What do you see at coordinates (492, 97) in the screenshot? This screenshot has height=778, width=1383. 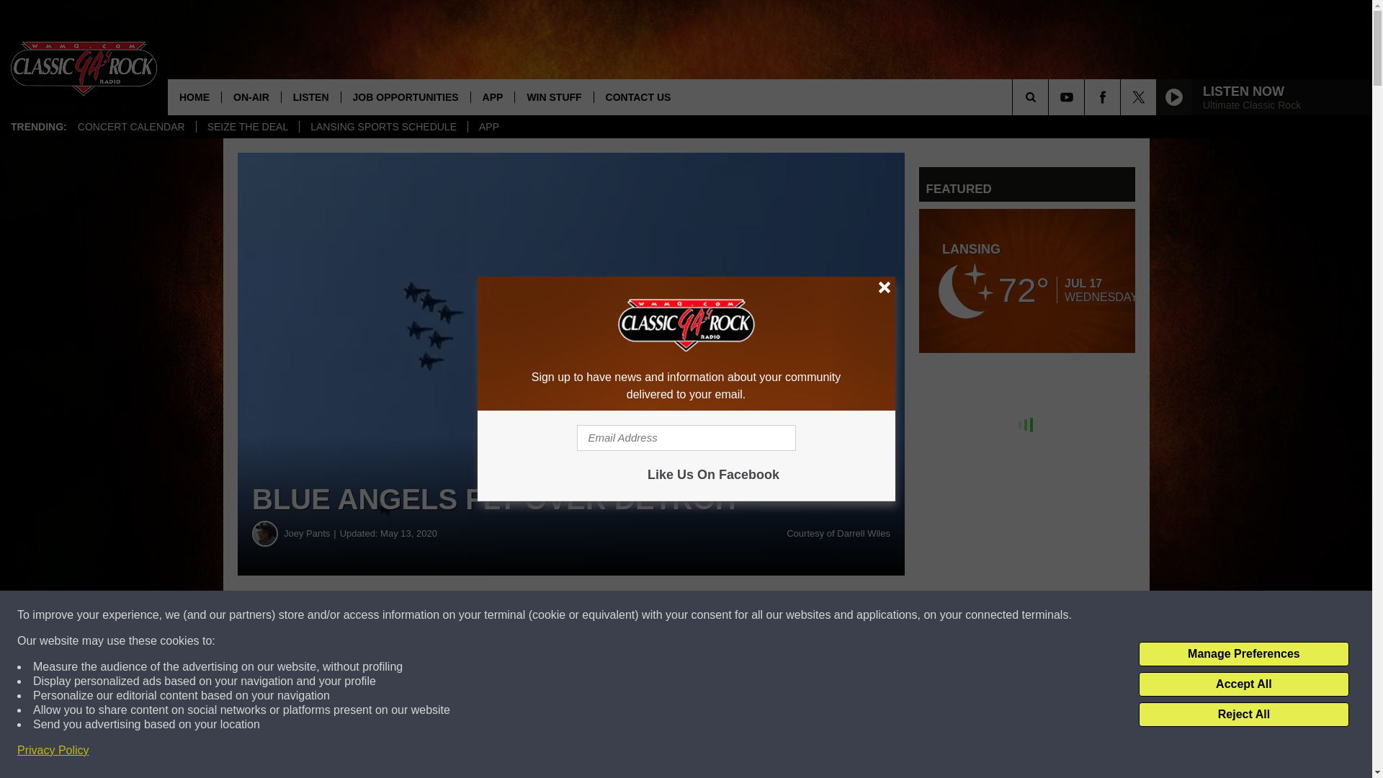 I see `APP` at bounding box center [492, 97].